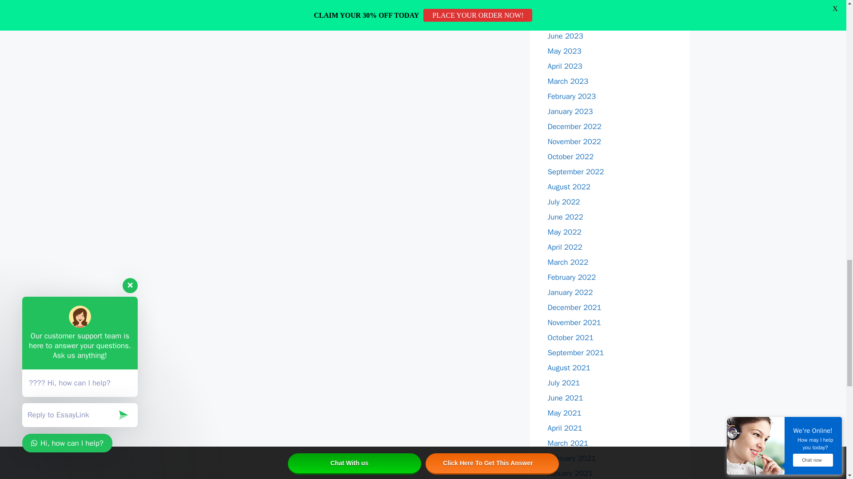  I want to click on December 2022, so click(574, 126).